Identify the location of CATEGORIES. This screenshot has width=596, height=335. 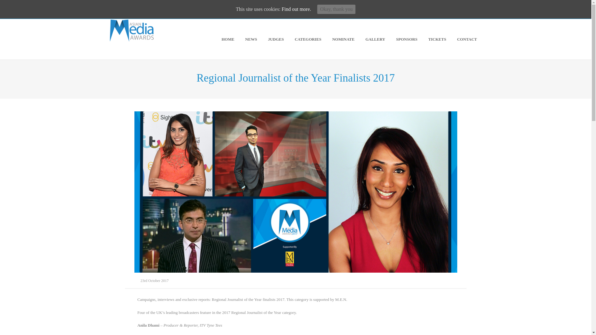
(308, 39).